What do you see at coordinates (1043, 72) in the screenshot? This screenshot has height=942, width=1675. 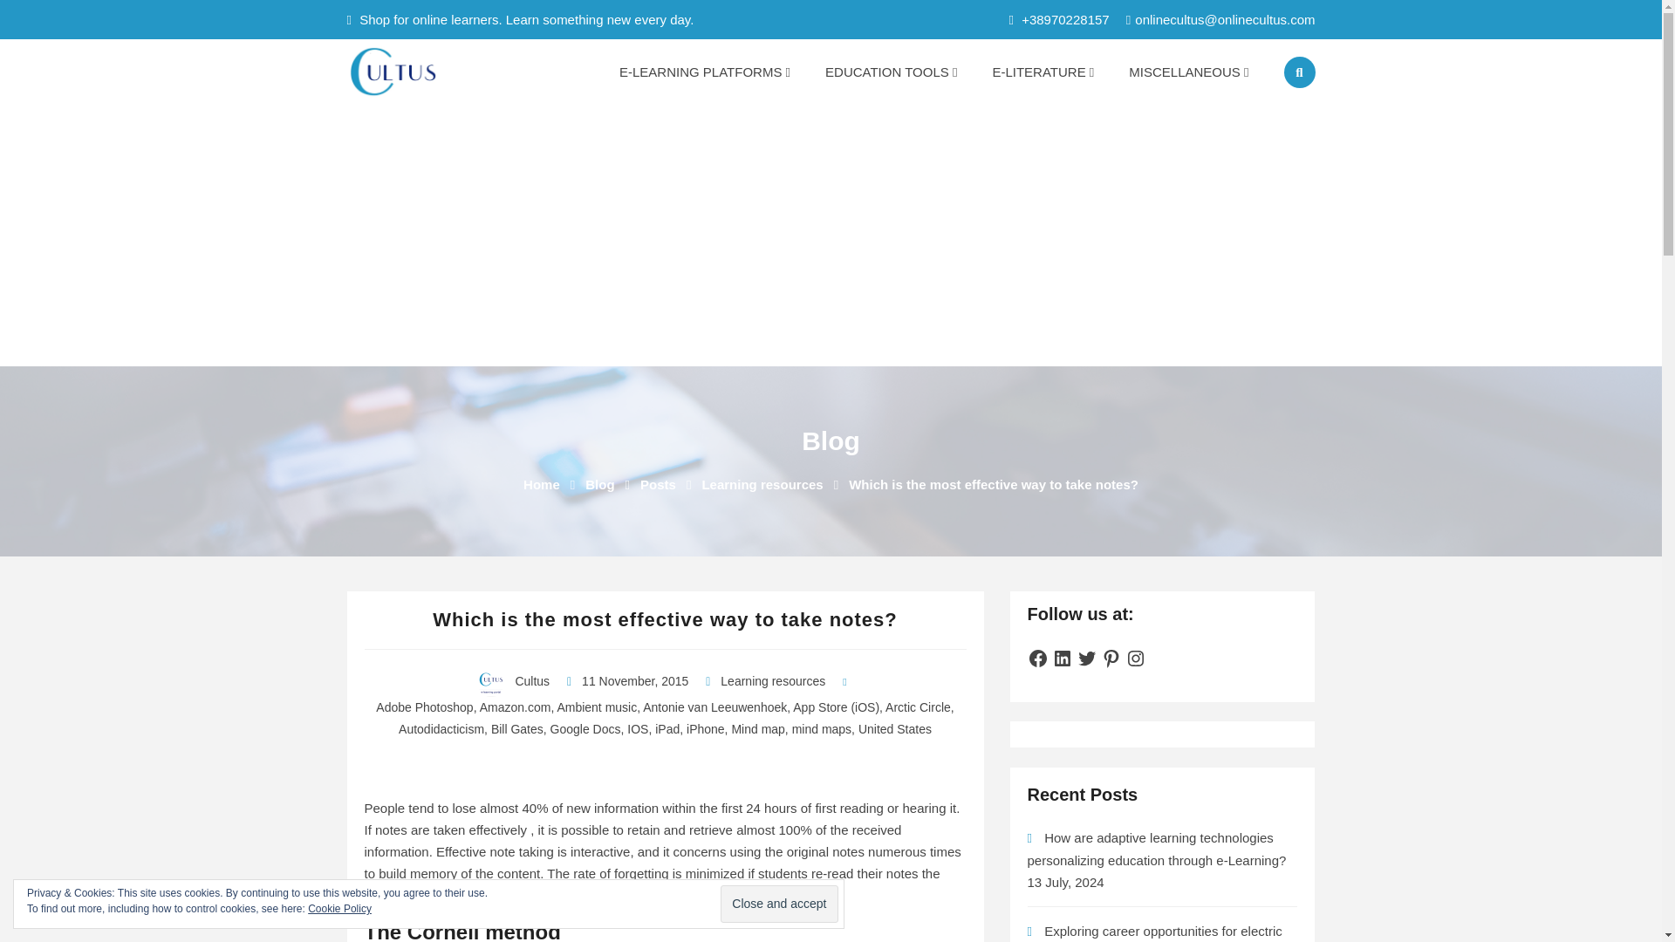 I see `E-LITERATURE` at bounding box center [1043, 72].